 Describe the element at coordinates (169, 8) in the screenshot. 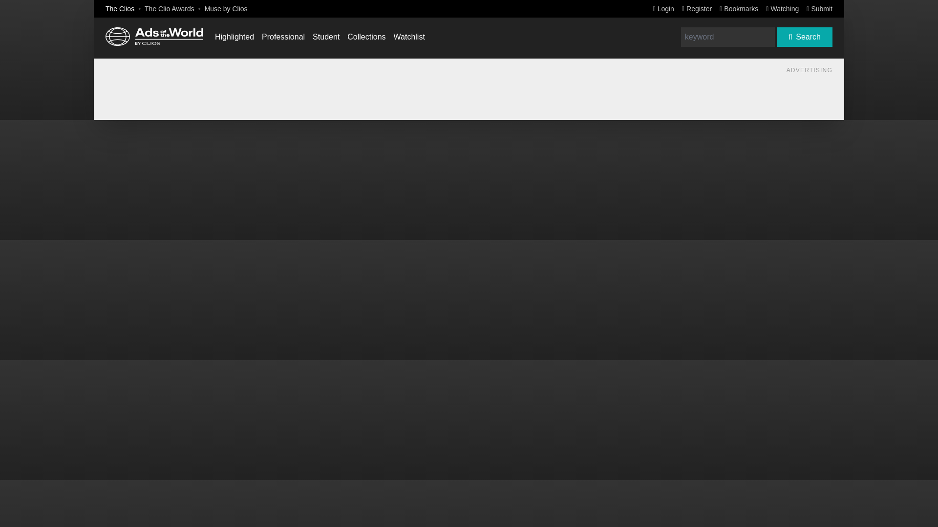

I see `The Clio Awards` at that location.